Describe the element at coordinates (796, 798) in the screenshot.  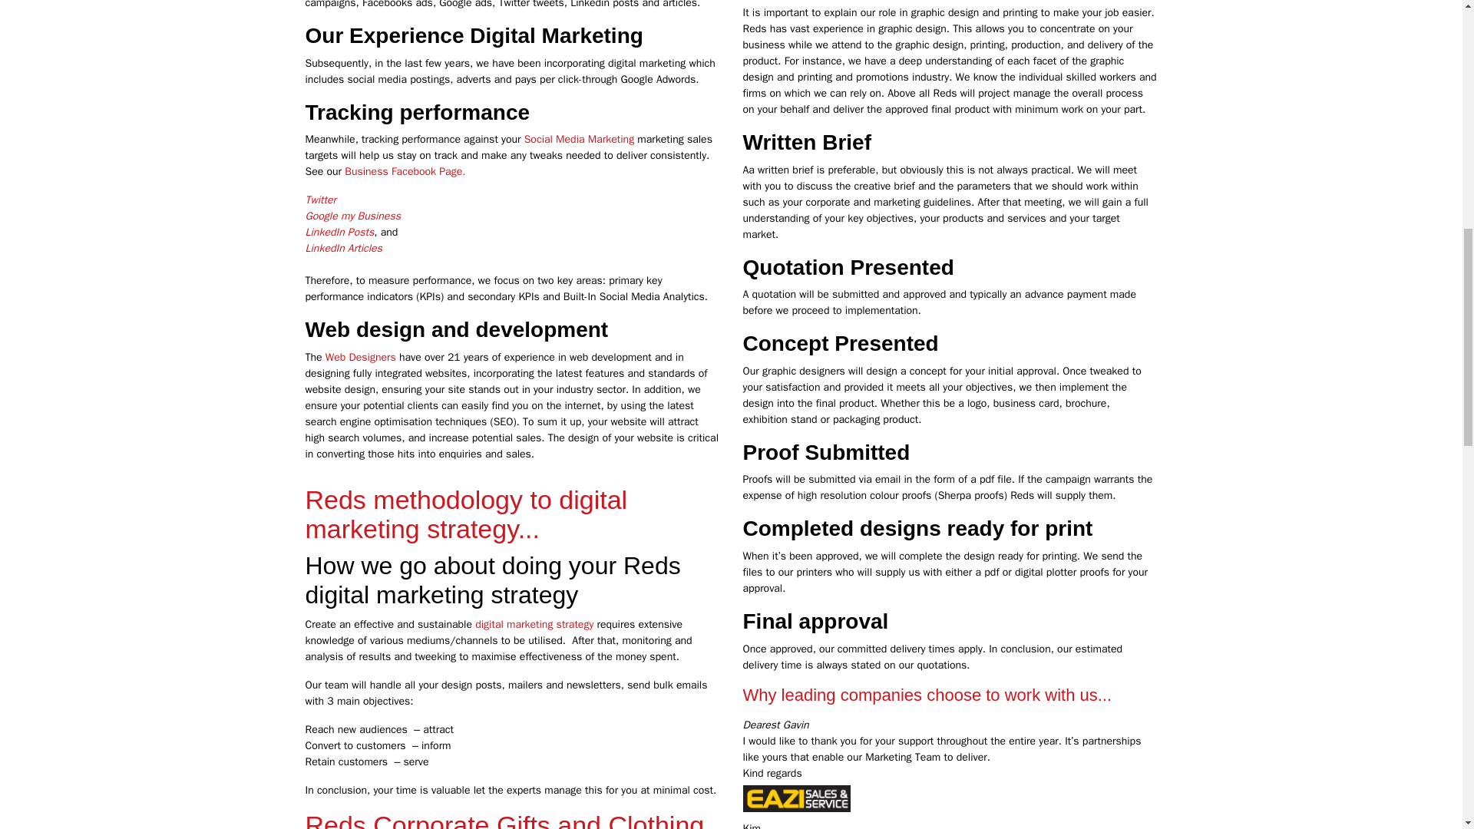
I see `EAZI LOGO` at that location.